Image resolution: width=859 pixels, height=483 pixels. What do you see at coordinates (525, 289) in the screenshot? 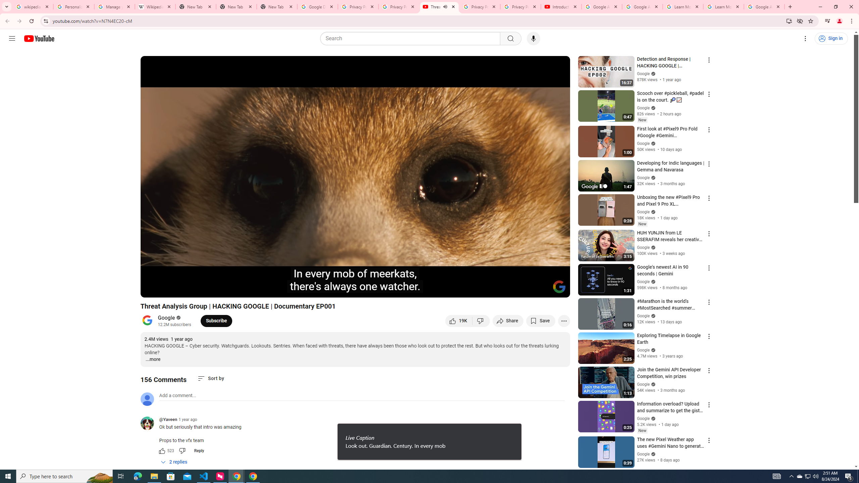
I see `Miniplayer (i)` at bounding box center [525, 289].